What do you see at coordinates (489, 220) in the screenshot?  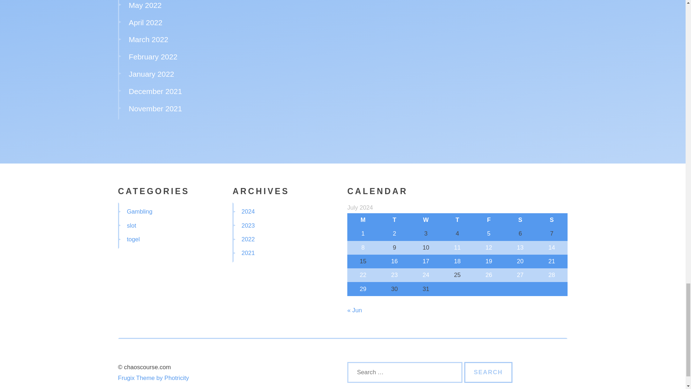 I see `Friday` at bounding box center [489, 220].